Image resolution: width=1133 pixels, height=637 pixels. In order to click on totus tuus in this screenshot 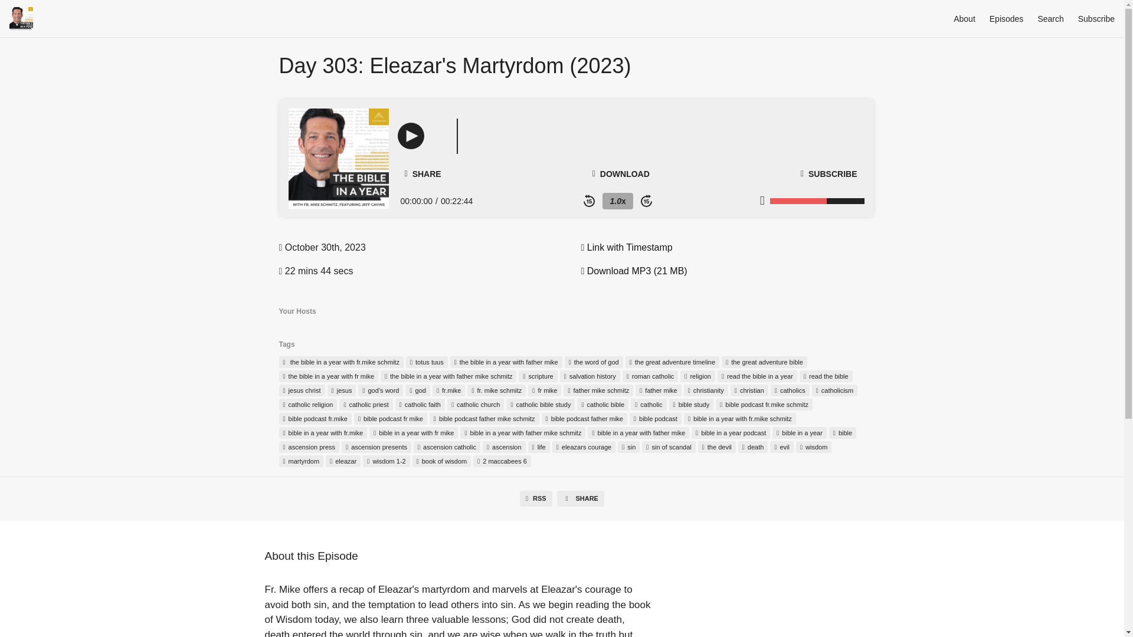, I will do `click(426, 362)`.